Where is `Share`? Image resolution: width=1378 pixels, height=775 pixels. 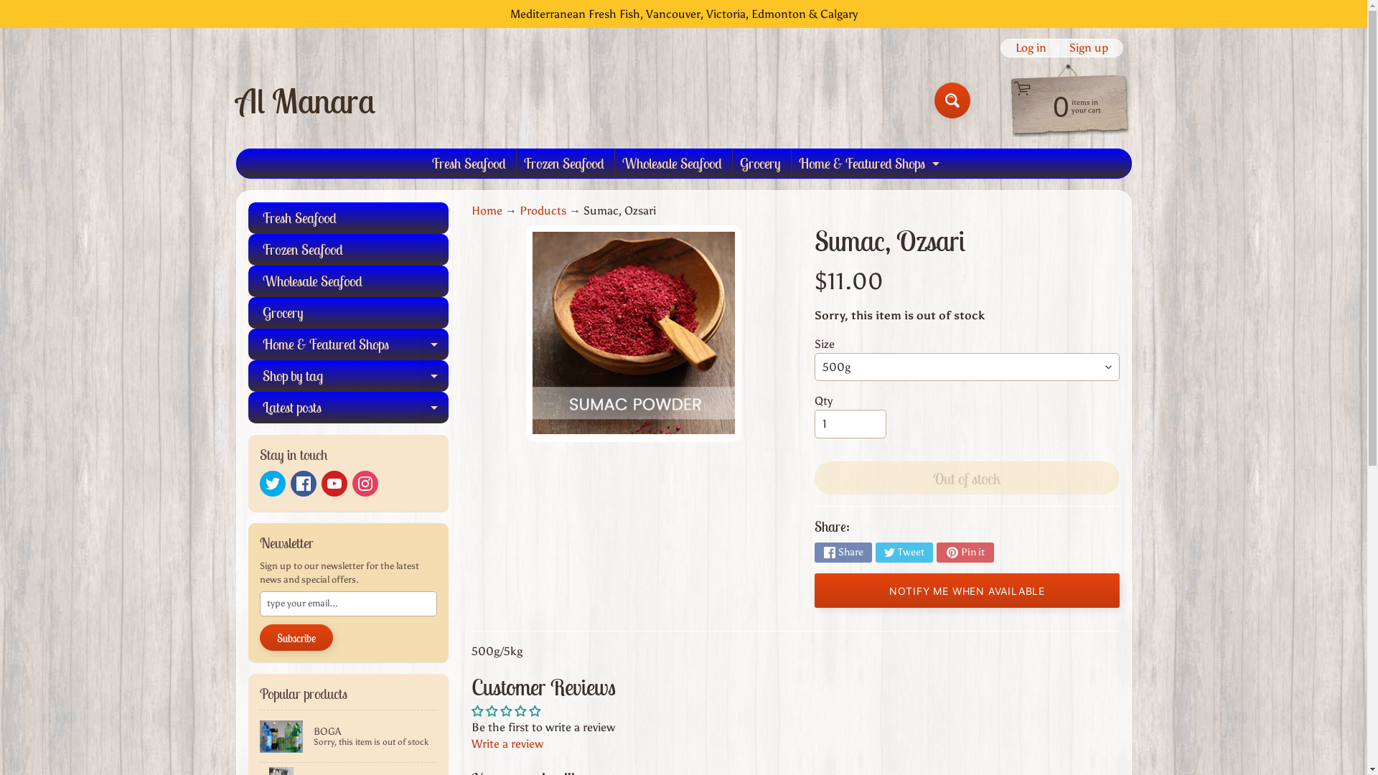 Share is located at coordinates (843, 553).